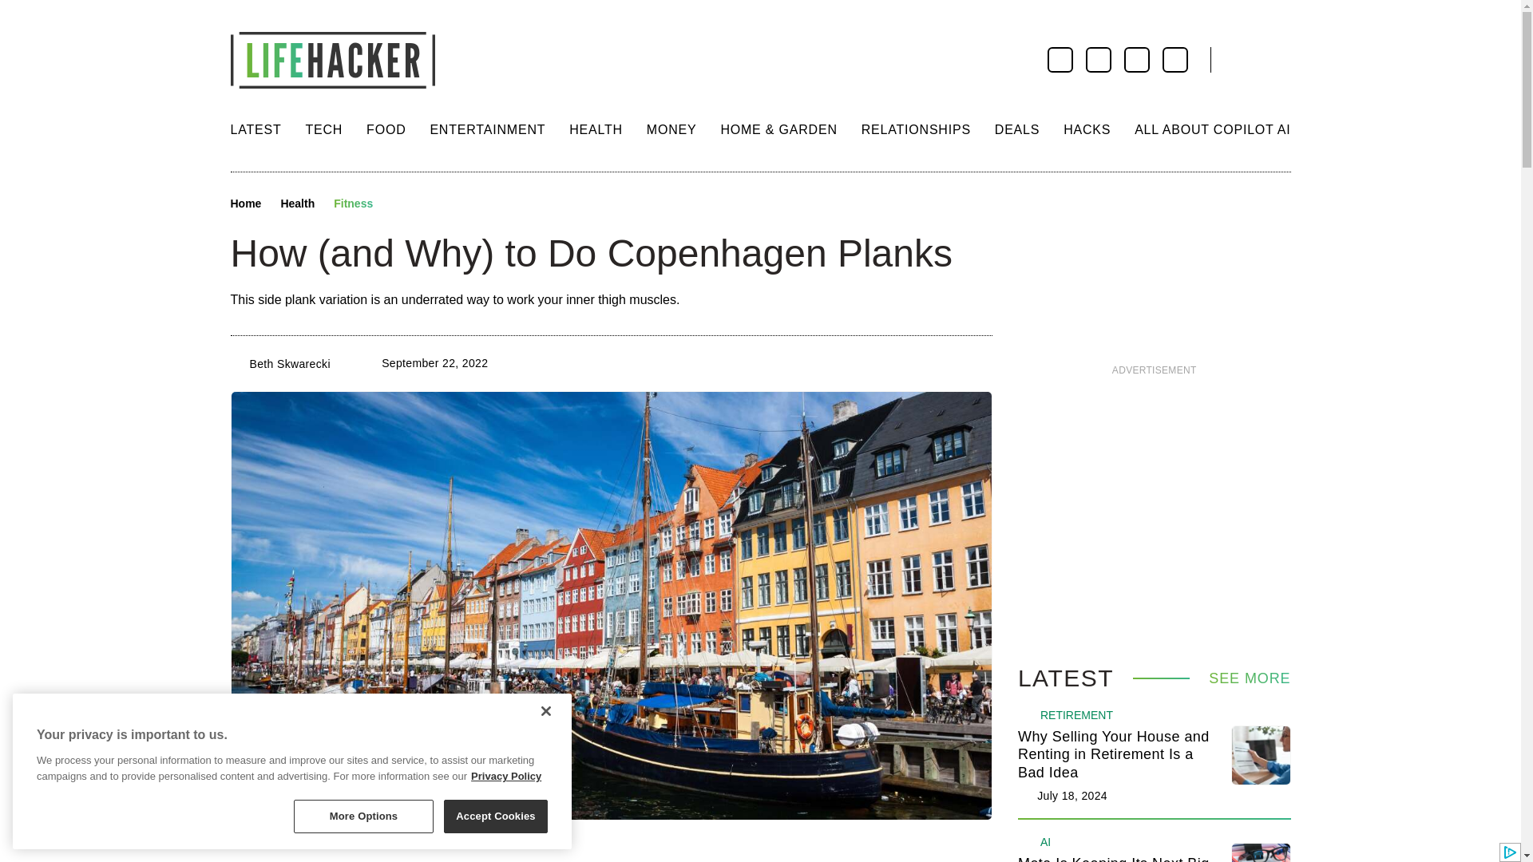 The image size is (1533, 862). What do you see at coordinates (1087, 129) in the screenshot?
I see `HACKS` at bounding box center [1087, 129].